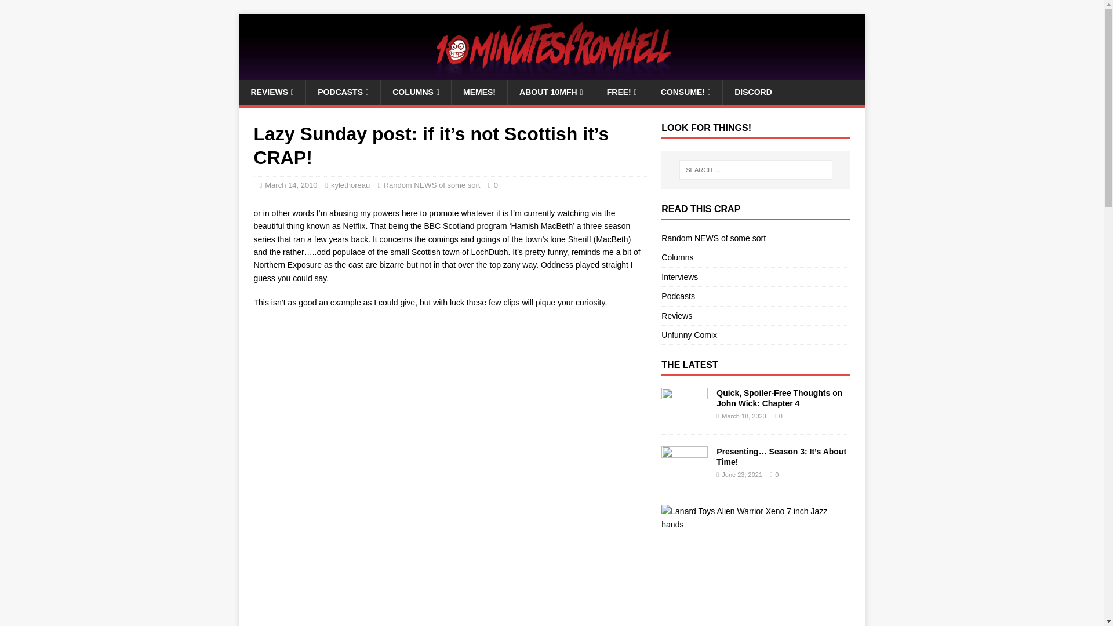 The image size is (1113, 626). What do you see at coordinates (432, 185) in the screenshot?
I see `Random NEWS of some sort` at bounding box center [432, 185].